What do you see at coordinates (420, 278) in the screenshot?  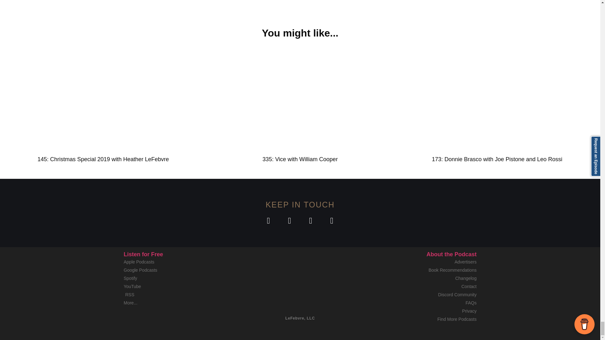 I see `Changelog` at bounding box center [420, 278].